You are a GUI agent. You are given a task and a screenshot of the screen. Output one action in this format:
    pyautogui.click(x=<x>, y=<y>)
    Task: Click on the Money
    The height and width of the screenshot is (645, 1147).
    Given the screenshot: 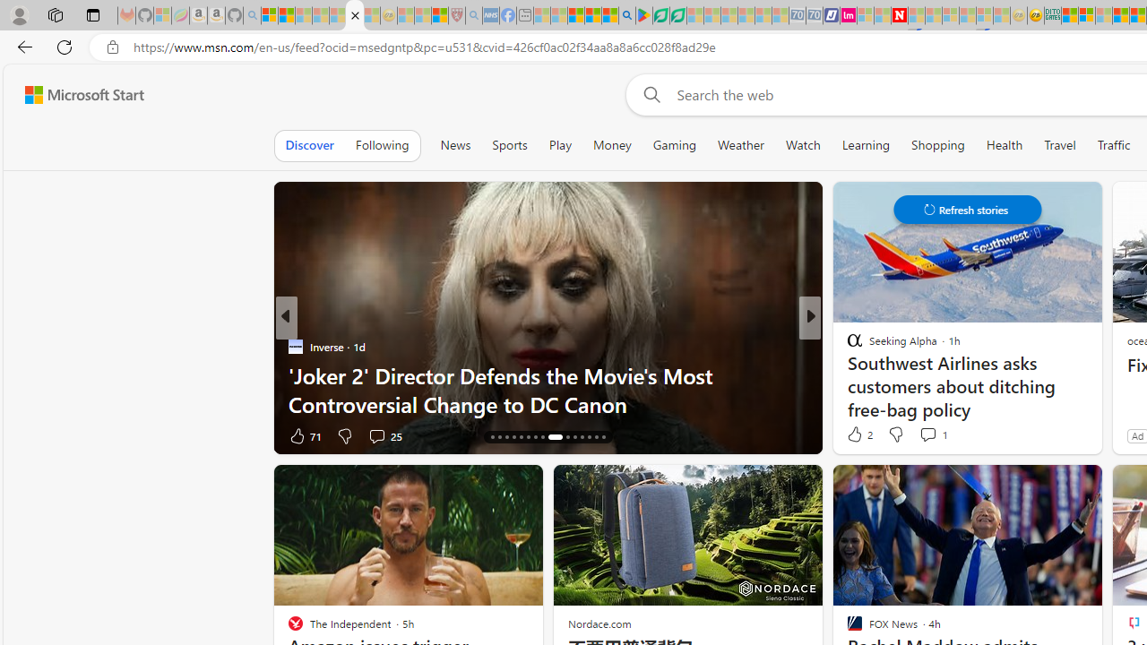 What is the action you would take?
    pyautogui.click(x=611, y=145)
    